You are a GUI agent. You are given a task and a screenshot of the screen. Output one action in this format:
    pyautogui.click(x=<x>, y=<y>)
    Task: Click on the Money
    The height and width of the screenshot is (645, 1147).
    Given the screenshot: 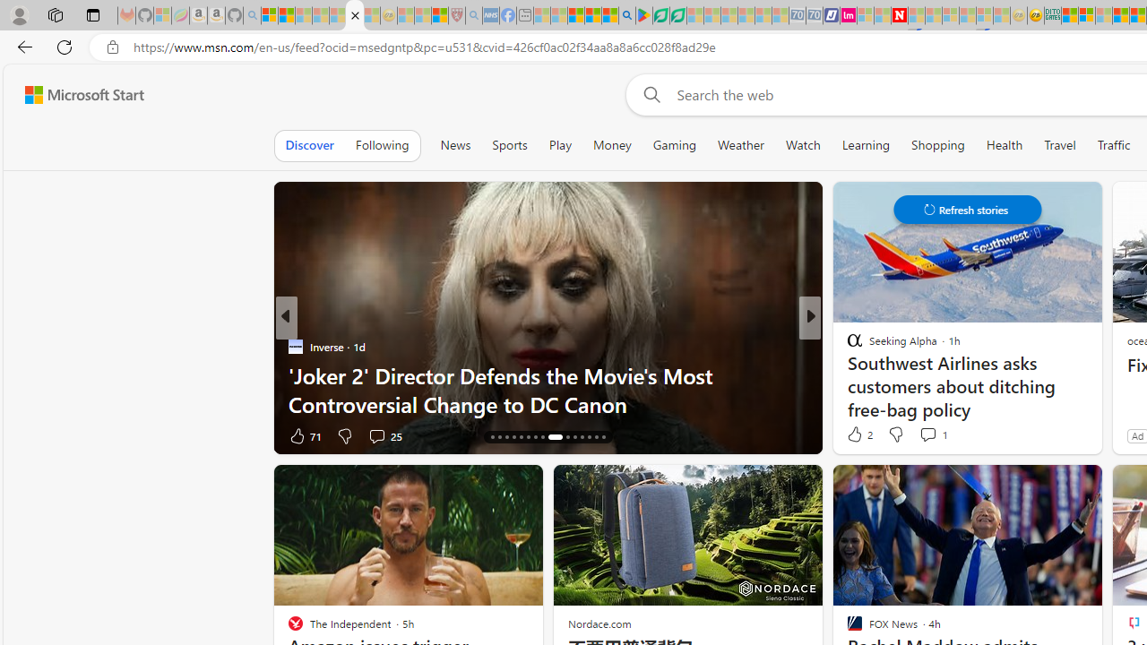 What is the action you would take?
    pyautogui.click(x=611, y=145)
    